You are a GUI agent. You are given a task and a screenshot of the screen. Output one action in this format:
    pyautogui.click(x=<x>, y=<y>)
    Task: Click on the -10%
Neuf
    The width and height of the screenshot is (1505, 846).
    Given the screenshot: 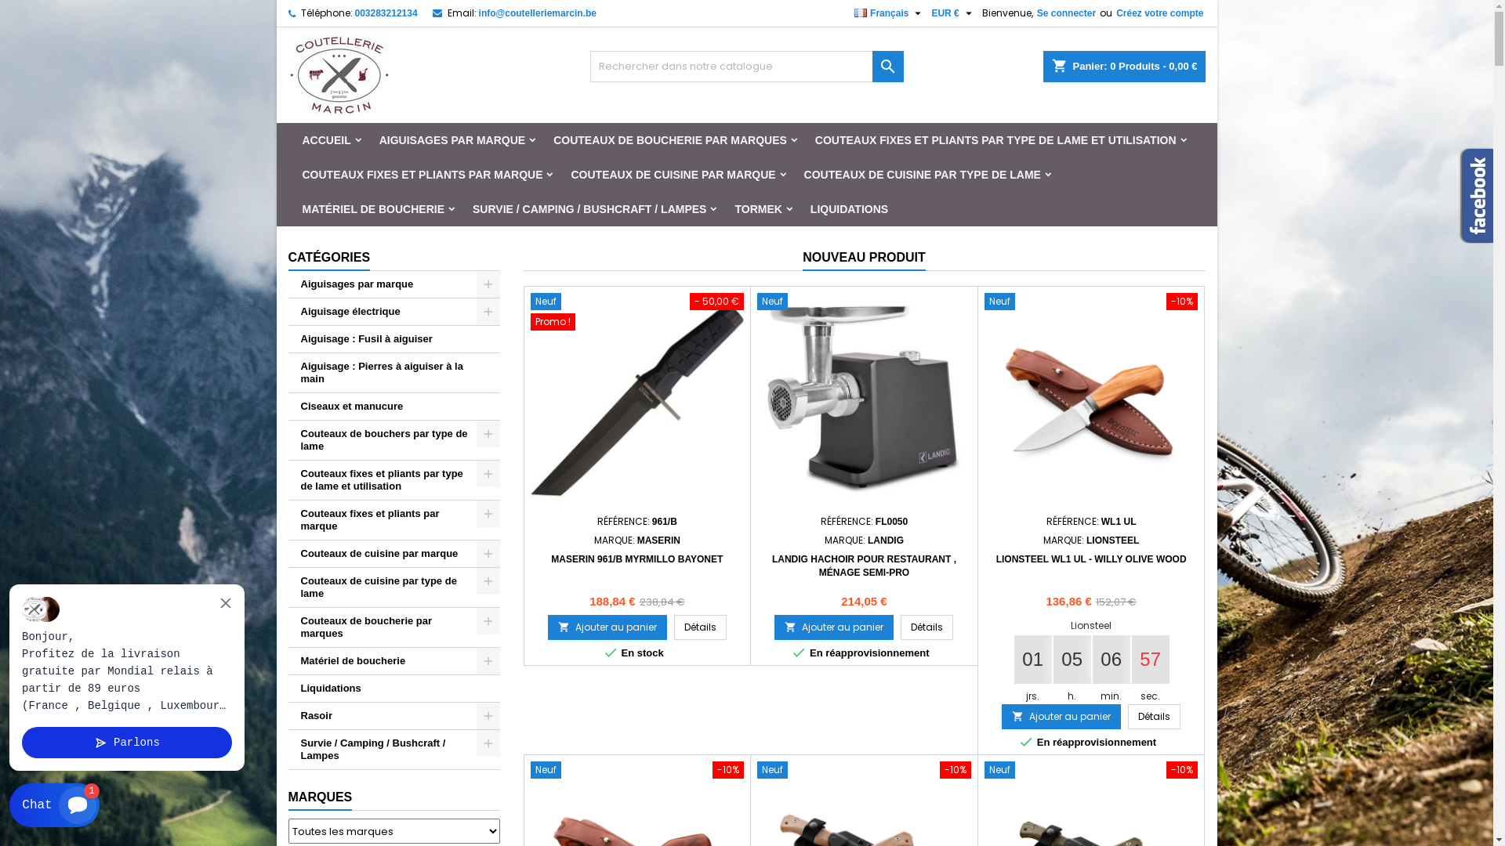 What is the action you would take?
    pyautogui.click(x=864, y=772)
    